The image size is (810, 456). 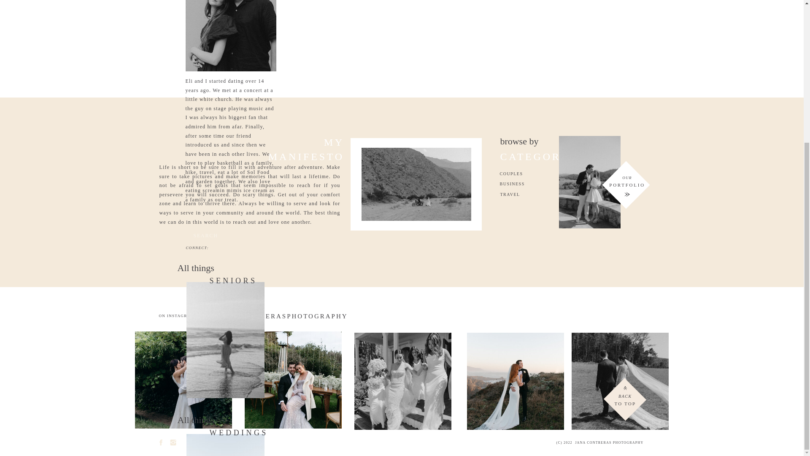 What do you see at coordinates (244, 282) in the screenshot?
I see `SENIORS` at bounding box center [244, 282].